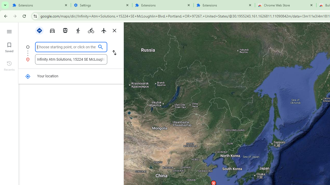  What do you see at coordinates (35, 16) in the screenshot?
I see `View site information` at bounding box center [35, 16].